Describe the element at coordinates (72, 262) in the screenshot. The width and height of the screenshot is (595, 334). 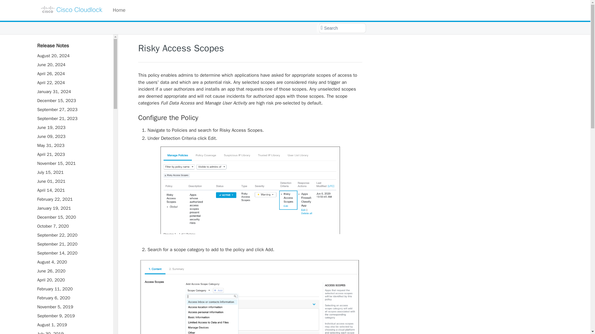
I see `August 4, 2020` at that location.